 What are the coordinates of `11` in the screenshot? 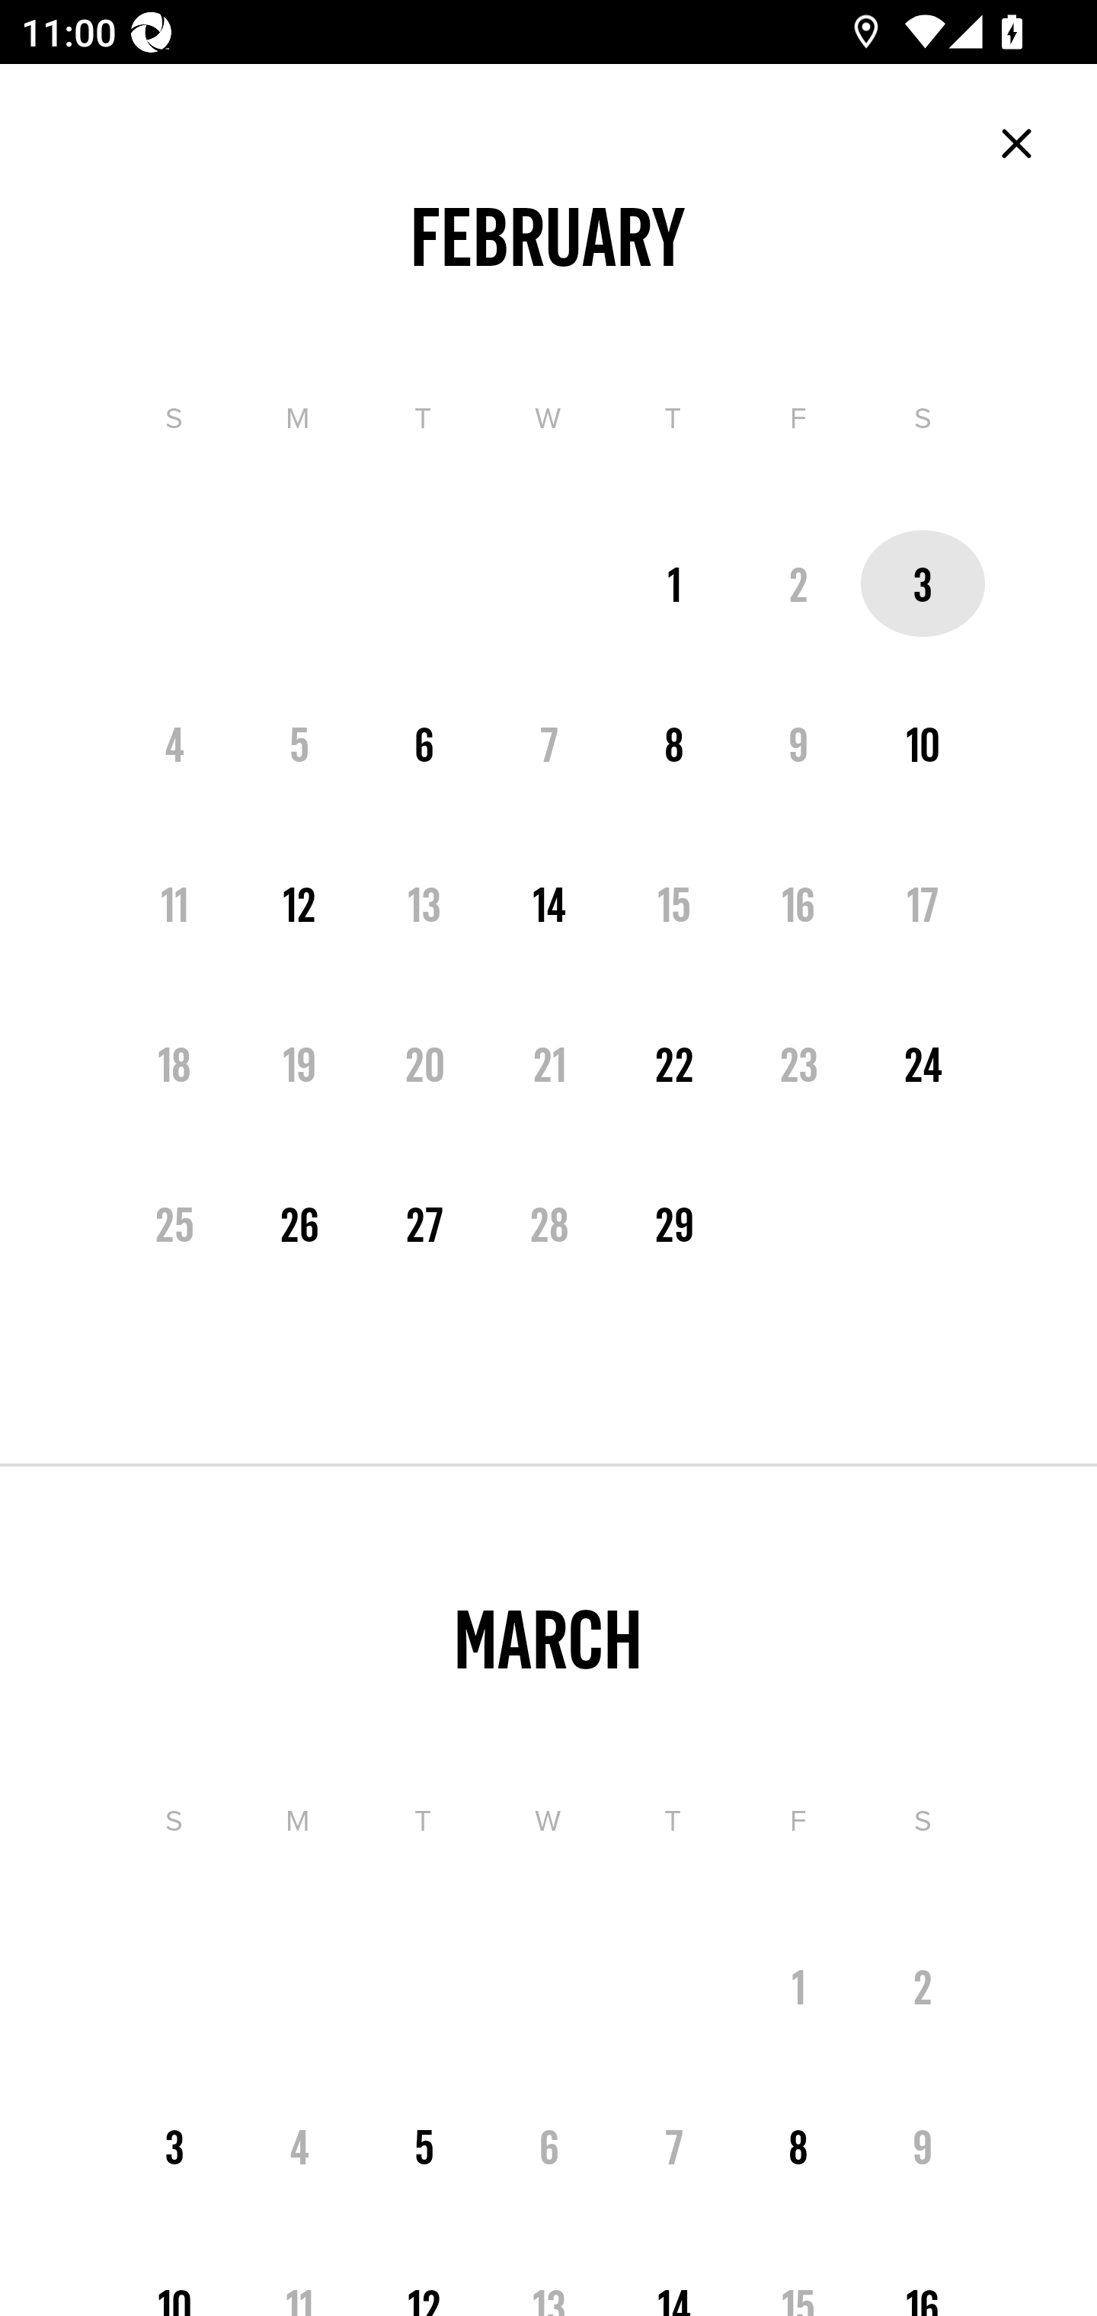 It's located at (174, 903).